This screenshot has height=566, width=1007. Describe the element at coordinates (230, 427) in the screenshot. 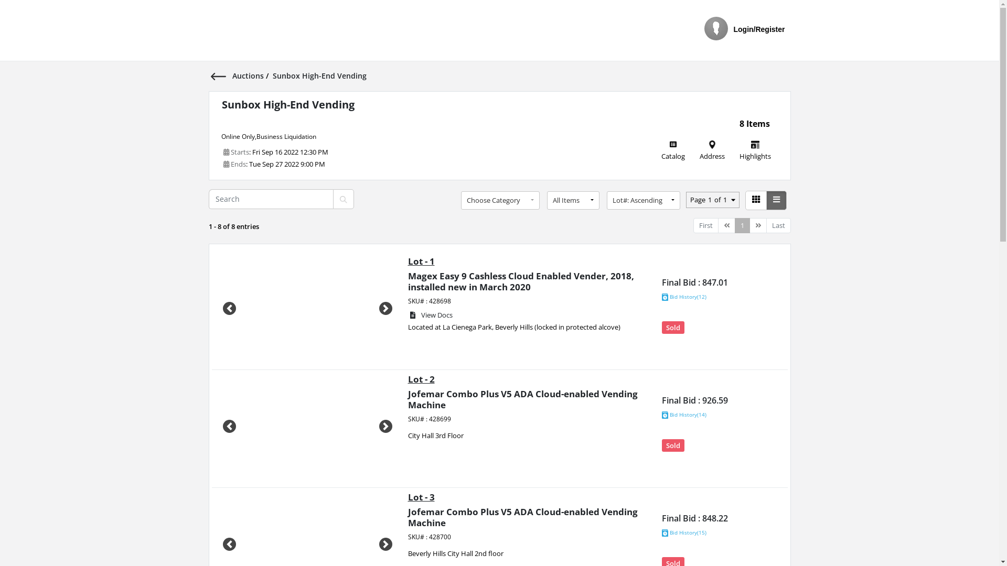

I see `Previous` at that location.